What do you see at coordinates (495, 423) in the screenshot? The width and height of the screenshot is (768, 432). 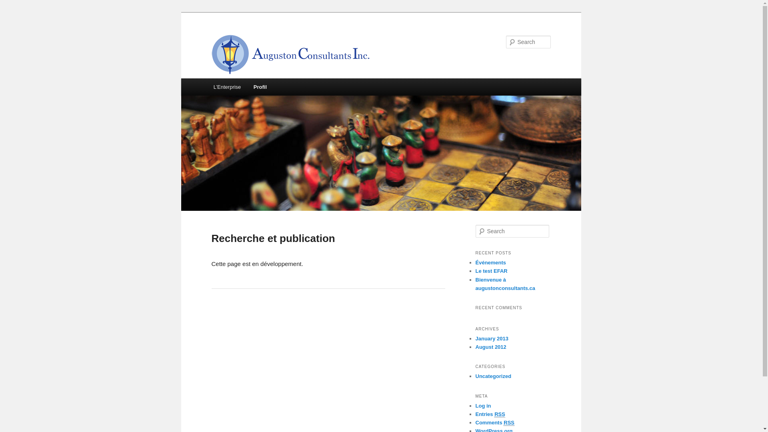 I see `Comments RSS` at bounding box center [495, 423].